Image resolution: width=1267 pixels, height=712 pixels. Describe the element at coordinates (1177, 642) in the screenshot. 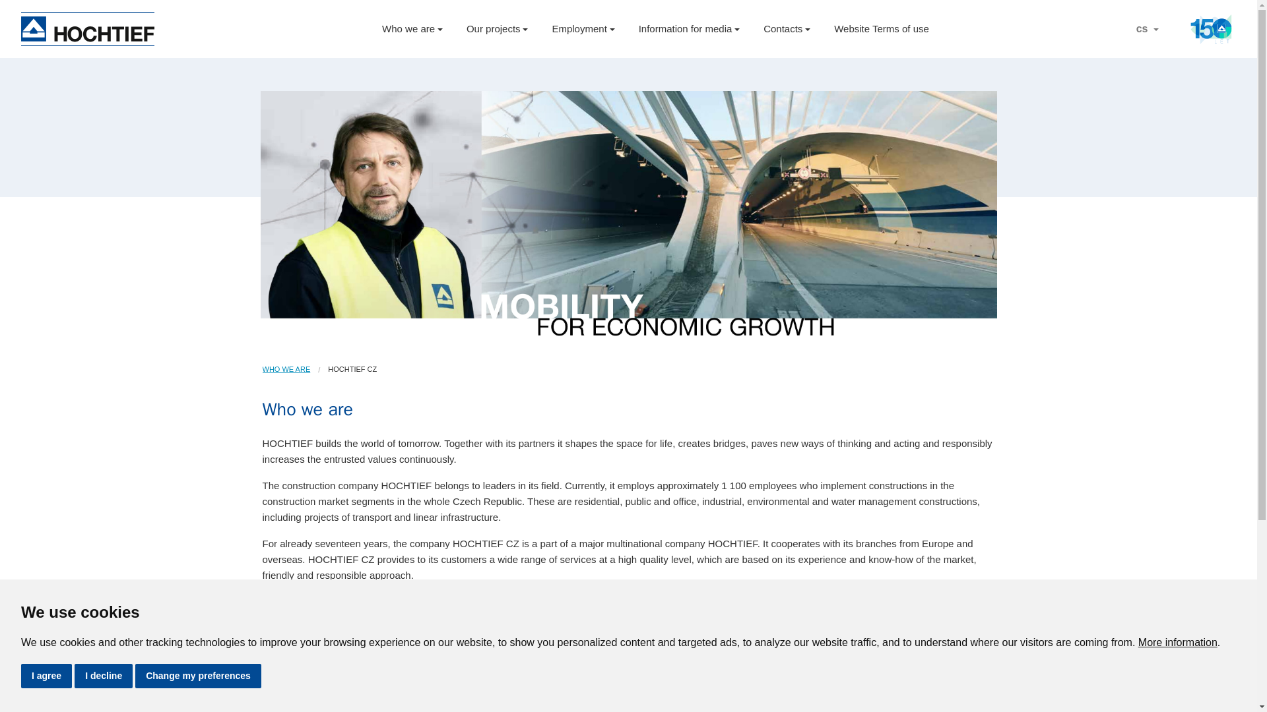

I see `More information` at that location.